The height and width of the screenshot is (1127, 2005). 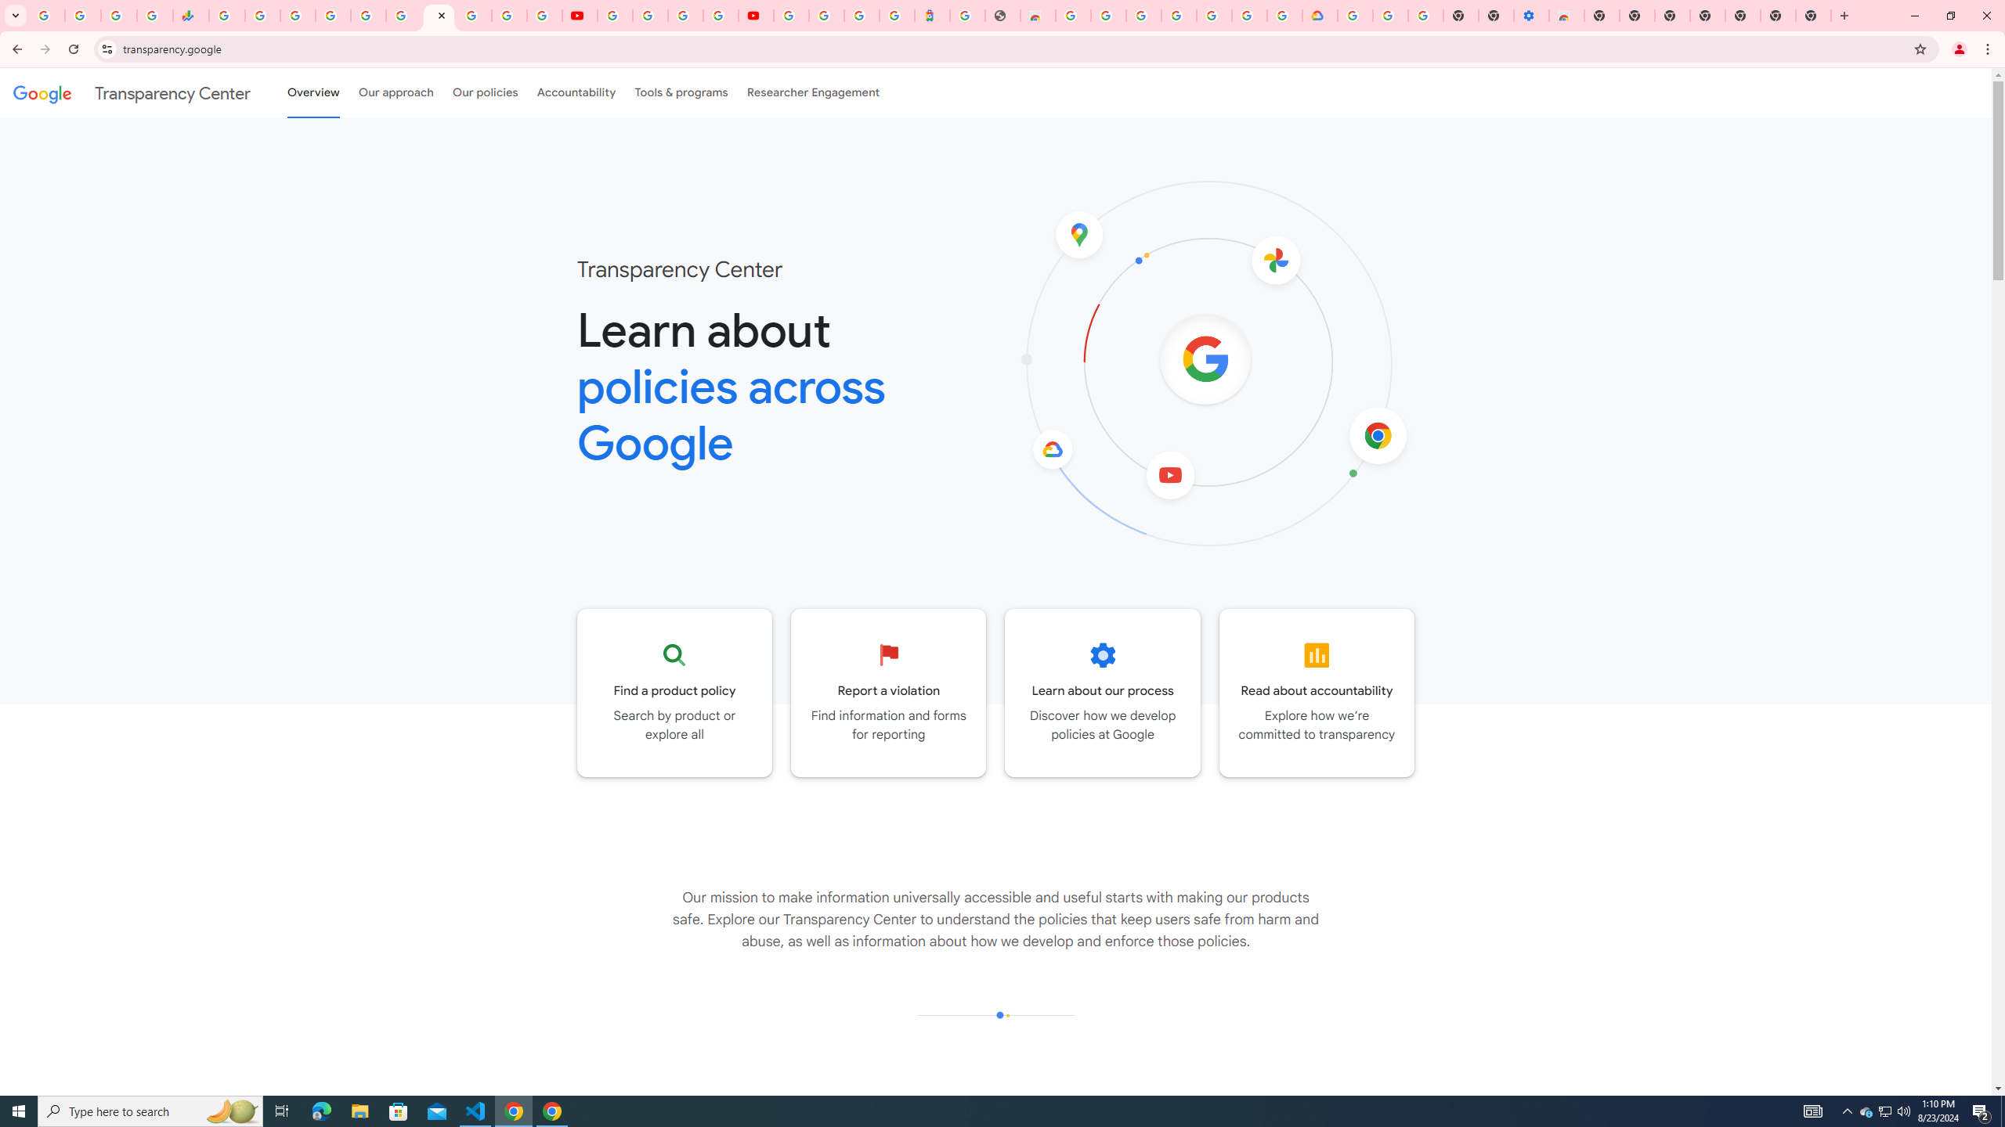 I want to click on Researcher Engagement, so click(x=814, y=92).